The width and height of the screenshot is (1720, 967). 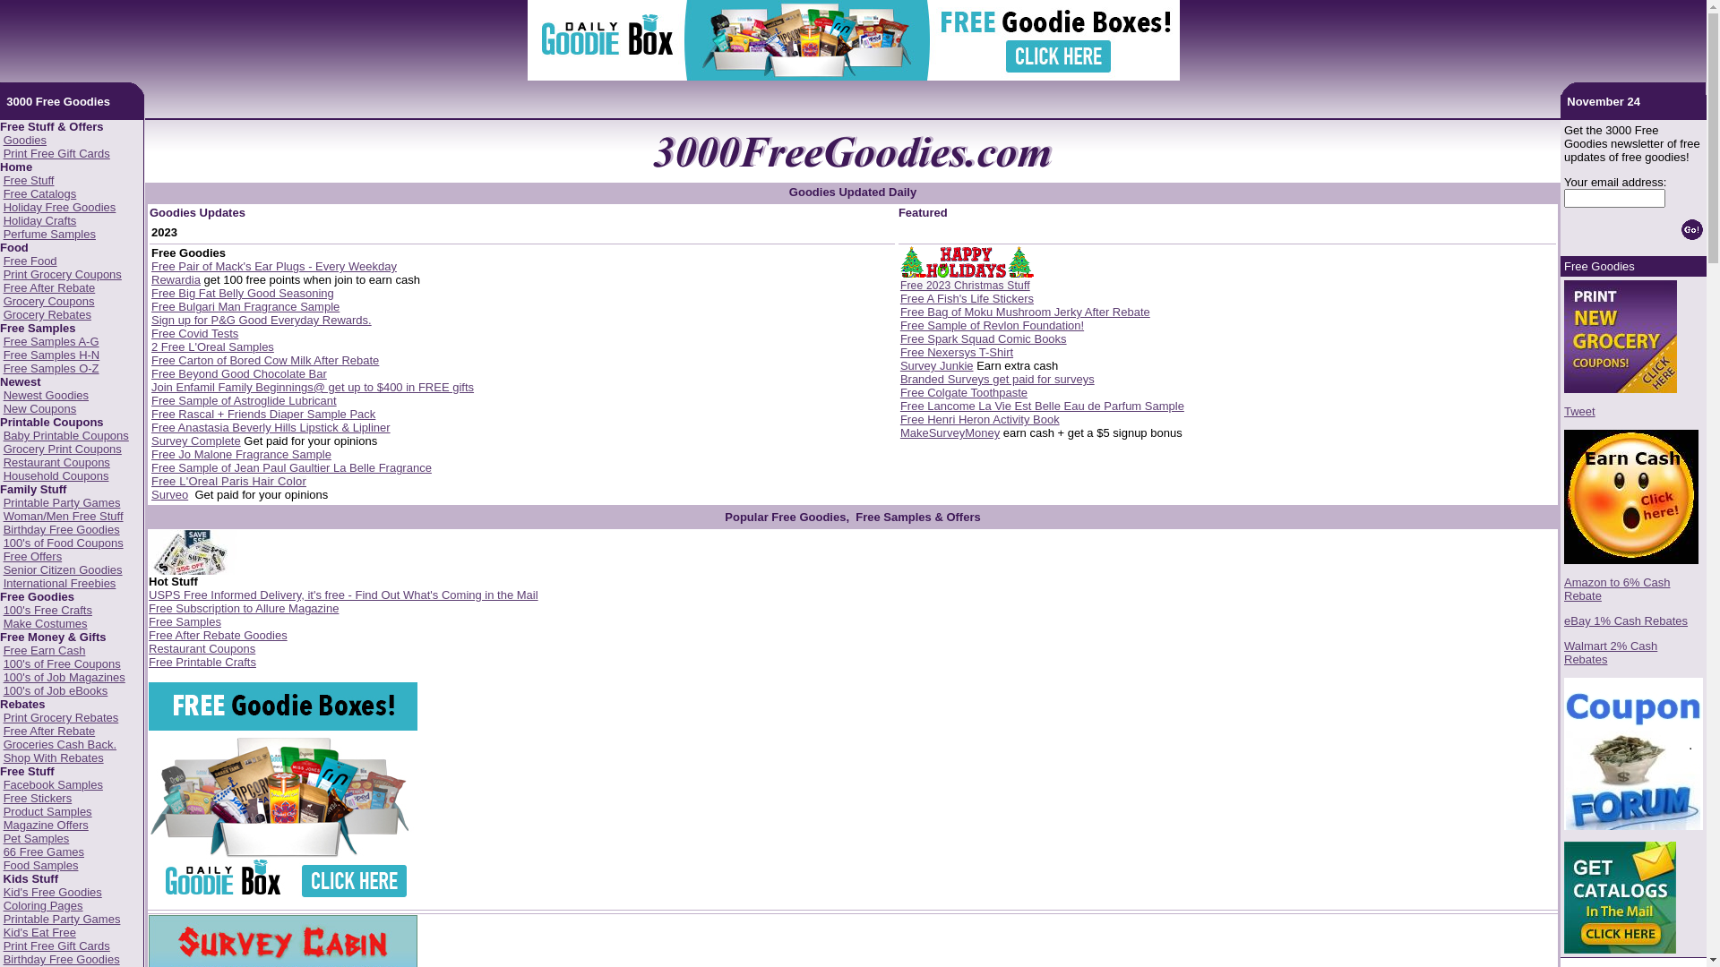 I want to click on Coloring Pages, so click(x=43, y=906).